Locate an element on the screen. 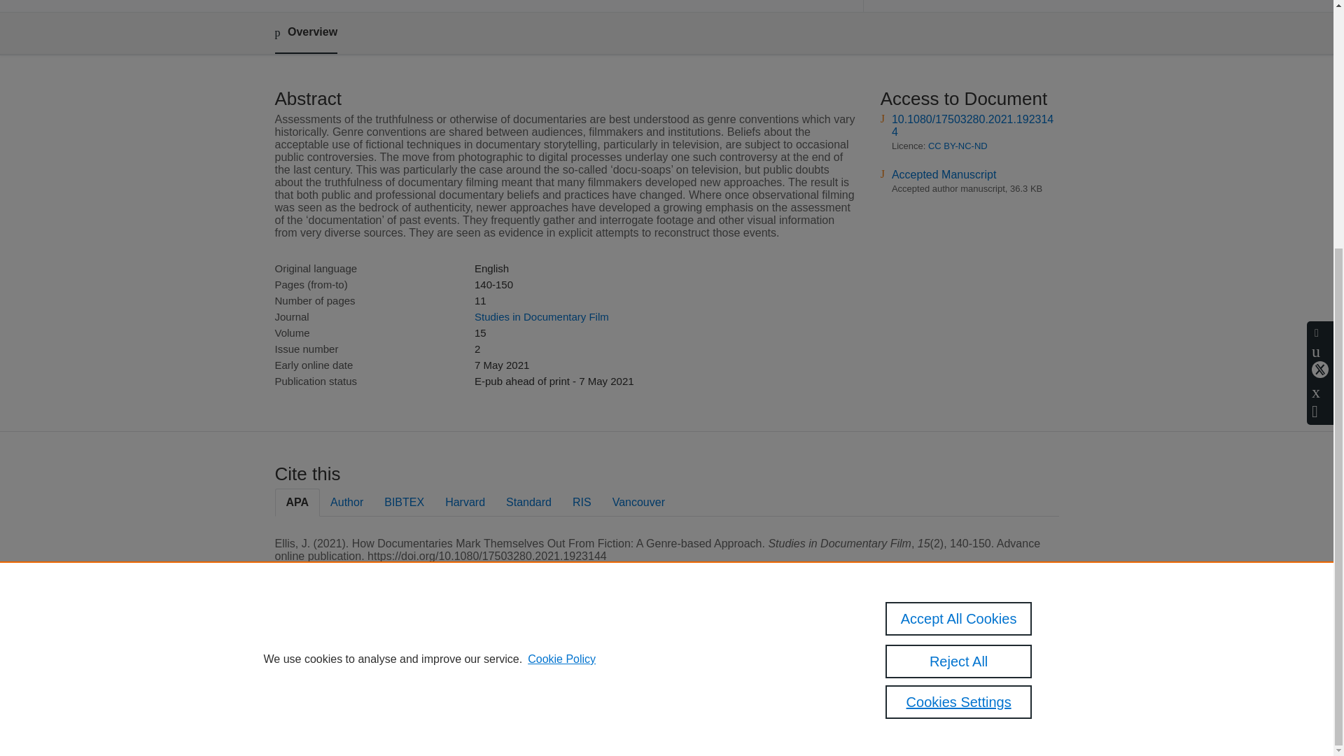 The image size is (1344, 756). Cookie Policy is located at coordinates (561, 296).